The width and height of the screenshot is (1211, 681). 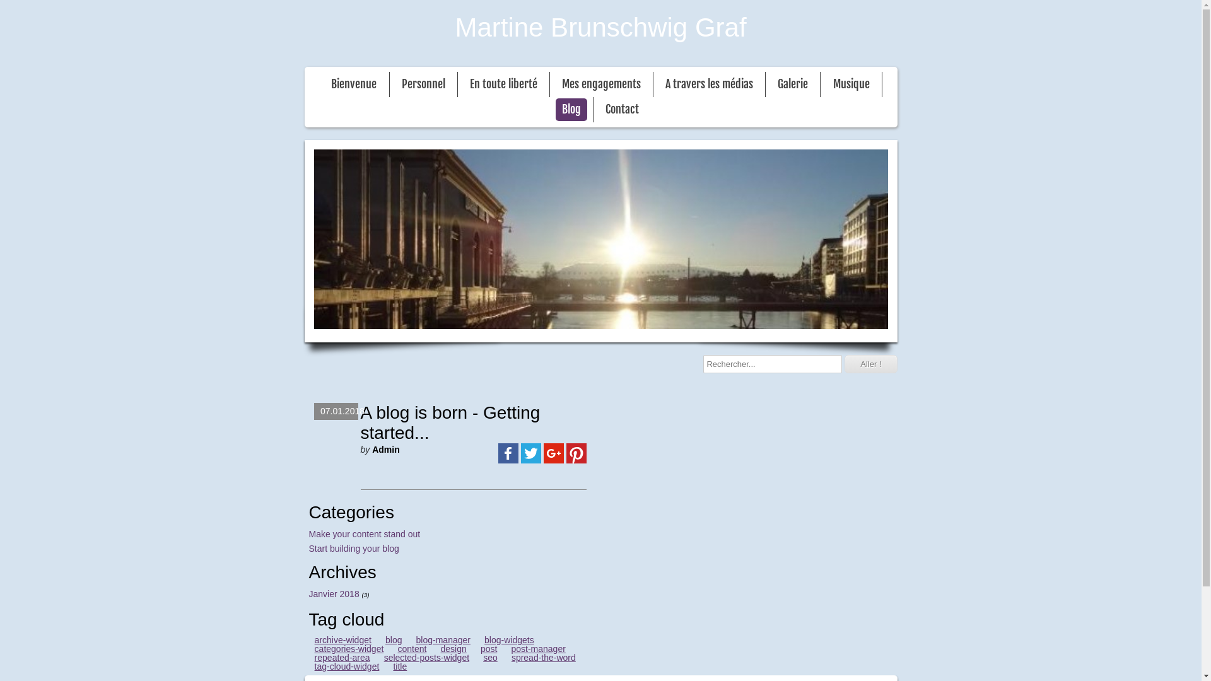 What do you see at coordinates (343, 640) in the screenshot?
I see `archive-widget` at bounding box center [343, 640].